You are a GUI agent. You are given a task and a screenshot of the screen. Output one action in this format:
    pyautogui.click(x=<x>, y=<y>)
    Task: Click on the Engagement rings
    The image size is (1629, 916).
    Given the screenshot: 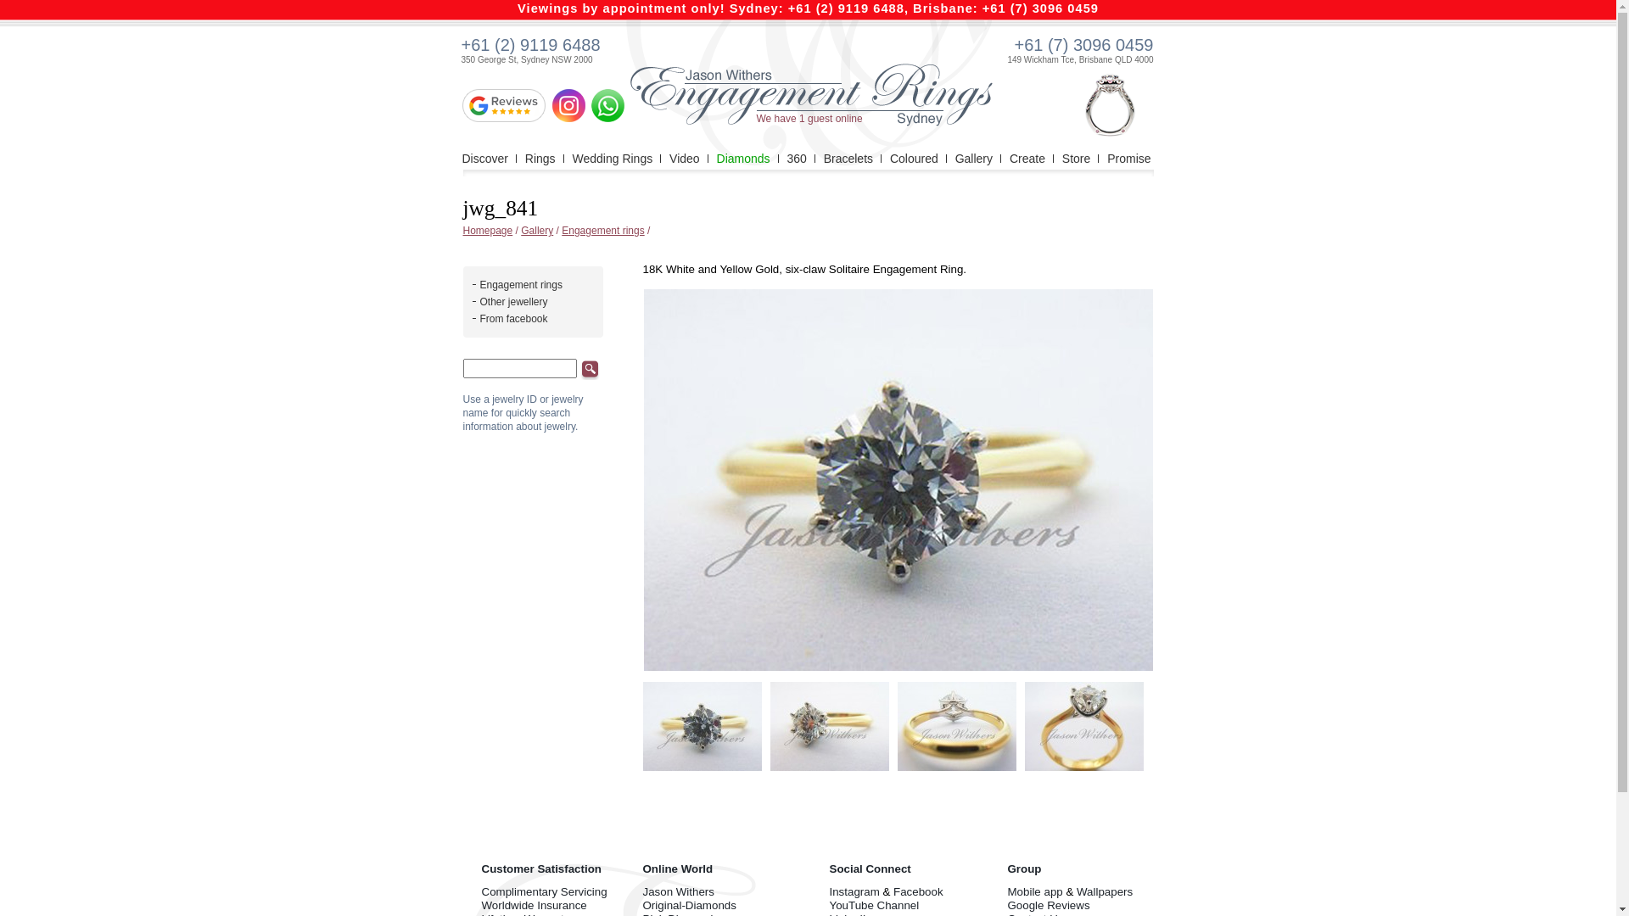 What is the action you would take?
    pyautogui.click(x=521, y=285)
    